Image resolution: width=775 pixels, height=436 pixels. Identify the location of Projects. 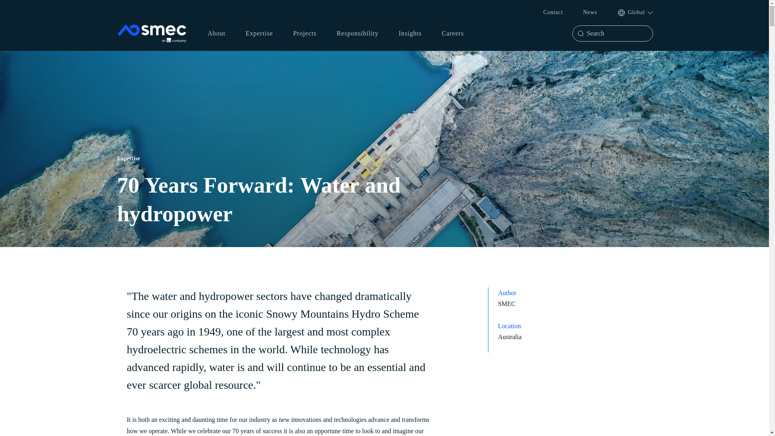
(304, 33).